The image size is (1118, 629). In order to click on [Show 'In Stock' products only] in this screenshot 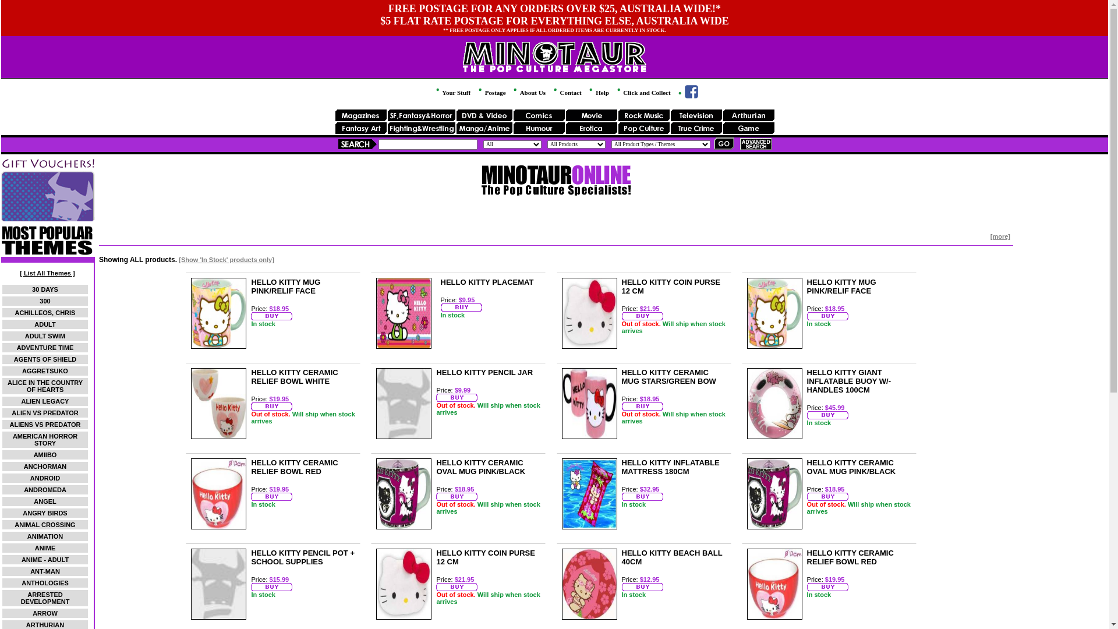, I will do `click(227, 260)`.